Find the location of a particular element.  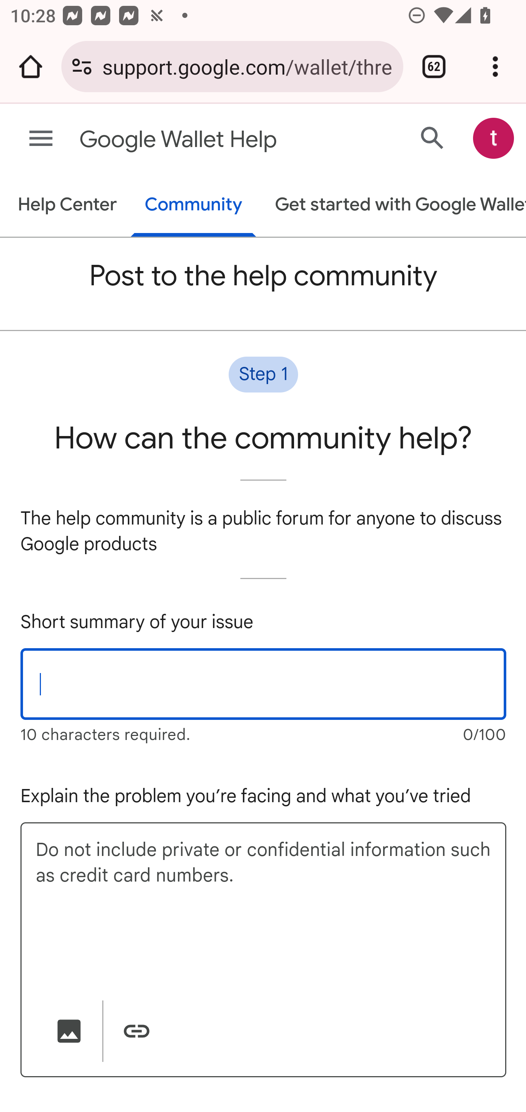

Search Help Center is located at coordinates (432, 138).